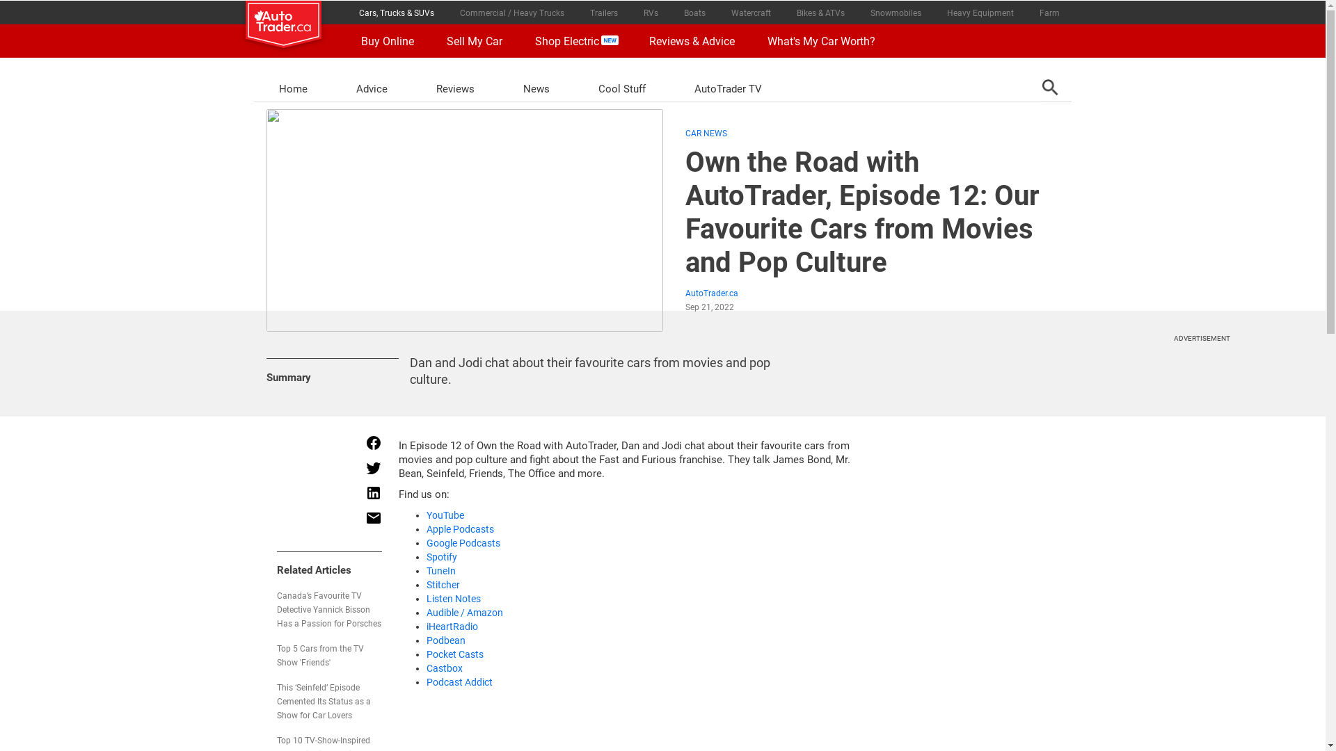  Describe the element at coordinates (694, 13) in the screenshot. I see `Boats` at that location.